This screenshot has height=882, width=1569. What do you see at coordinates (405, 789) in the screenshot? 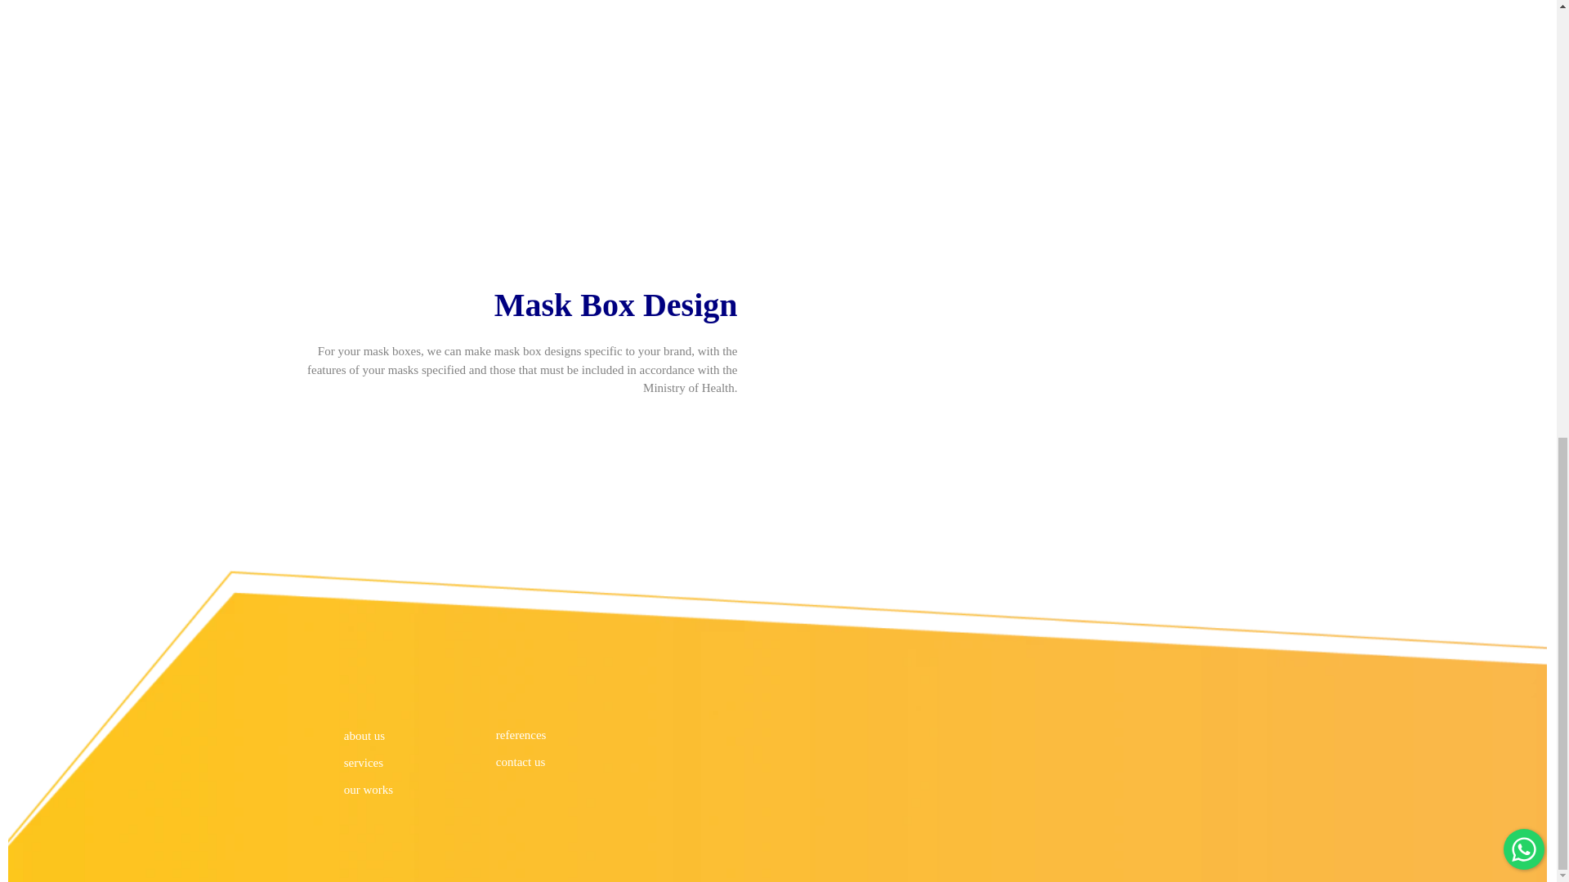
I see `our works` at bounding box center [405, 789].